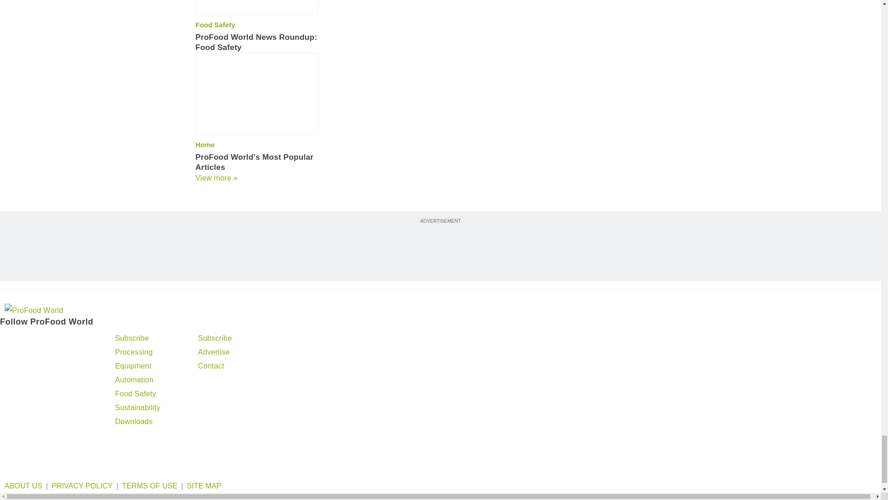  Describe the element at coordinates (57, 340) in the screenshot. I see `LinkedIn icon` at that location.